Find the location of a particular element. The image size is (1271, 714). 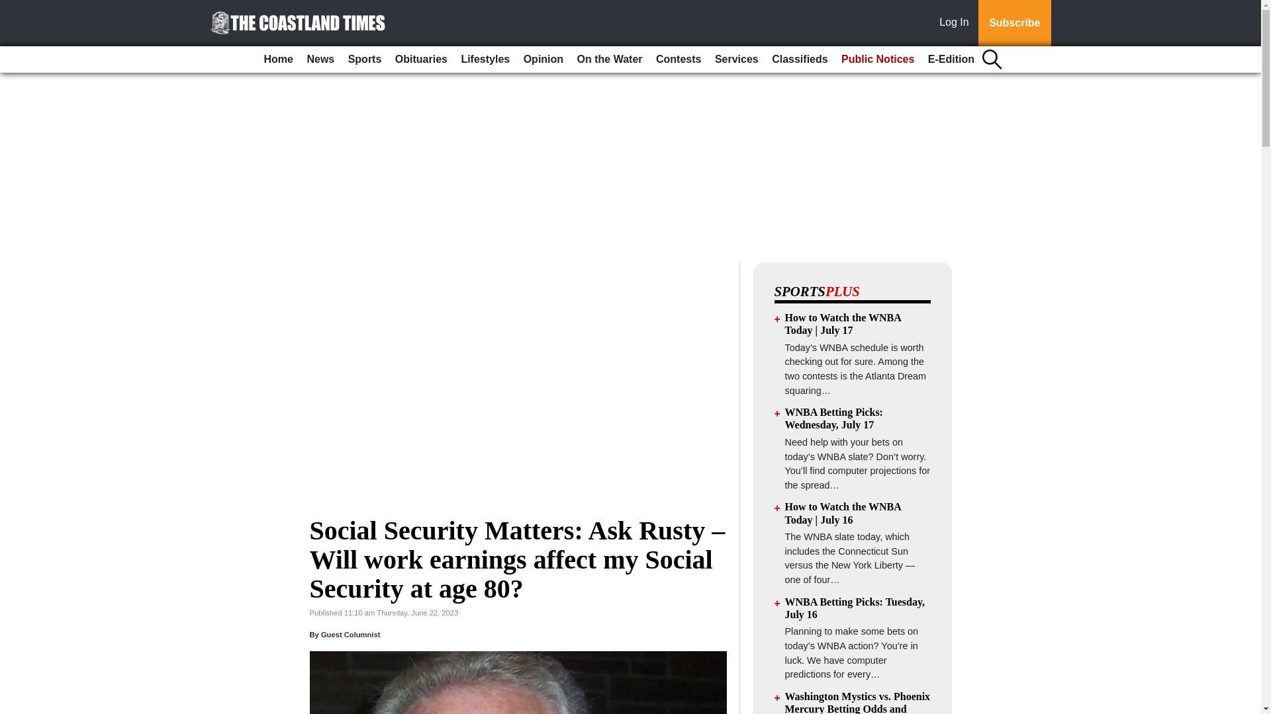

Obituaries is located at coordinates (421, 59).